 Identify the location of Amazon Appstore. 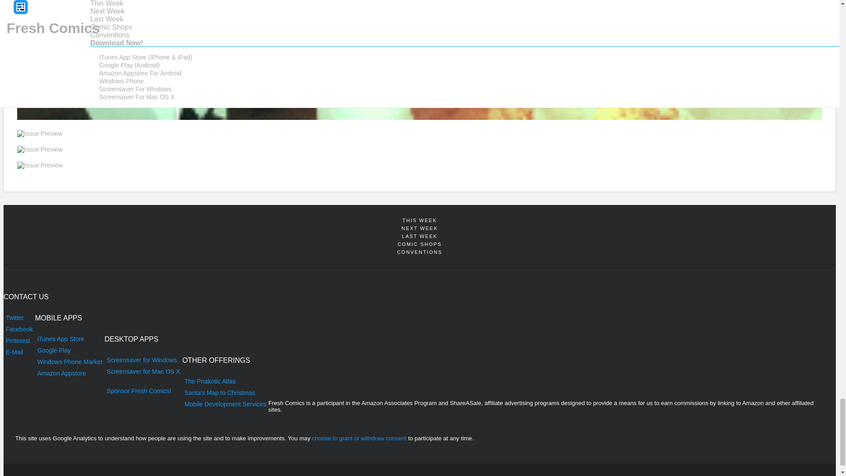
(69, 373).